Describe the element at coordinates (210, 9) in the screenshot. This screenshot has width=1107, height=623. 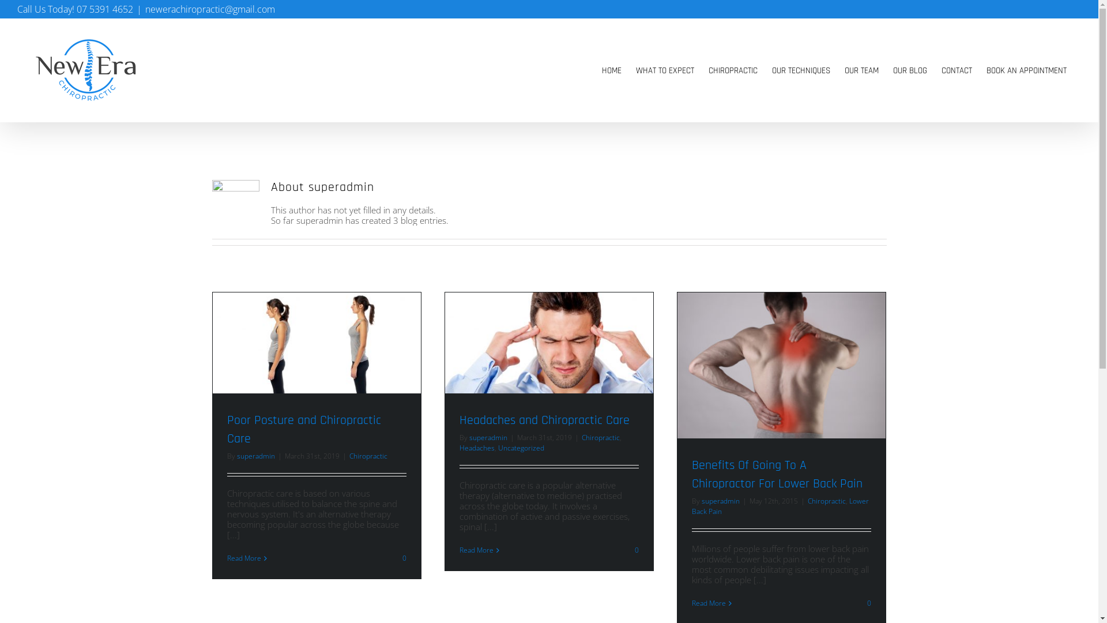
I see `newerachiropractic@gmail.com` at that location.